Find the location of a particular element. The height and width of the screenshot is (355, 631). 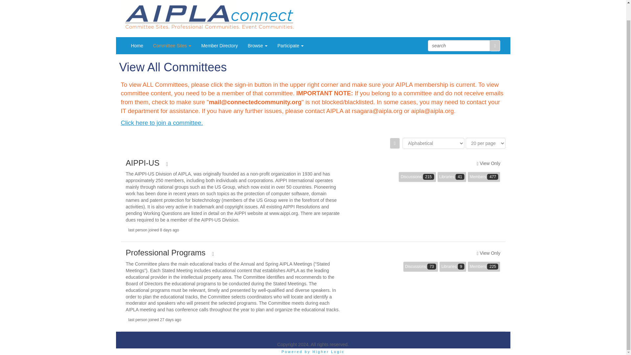

Browse is located at coordinates (258, 46).